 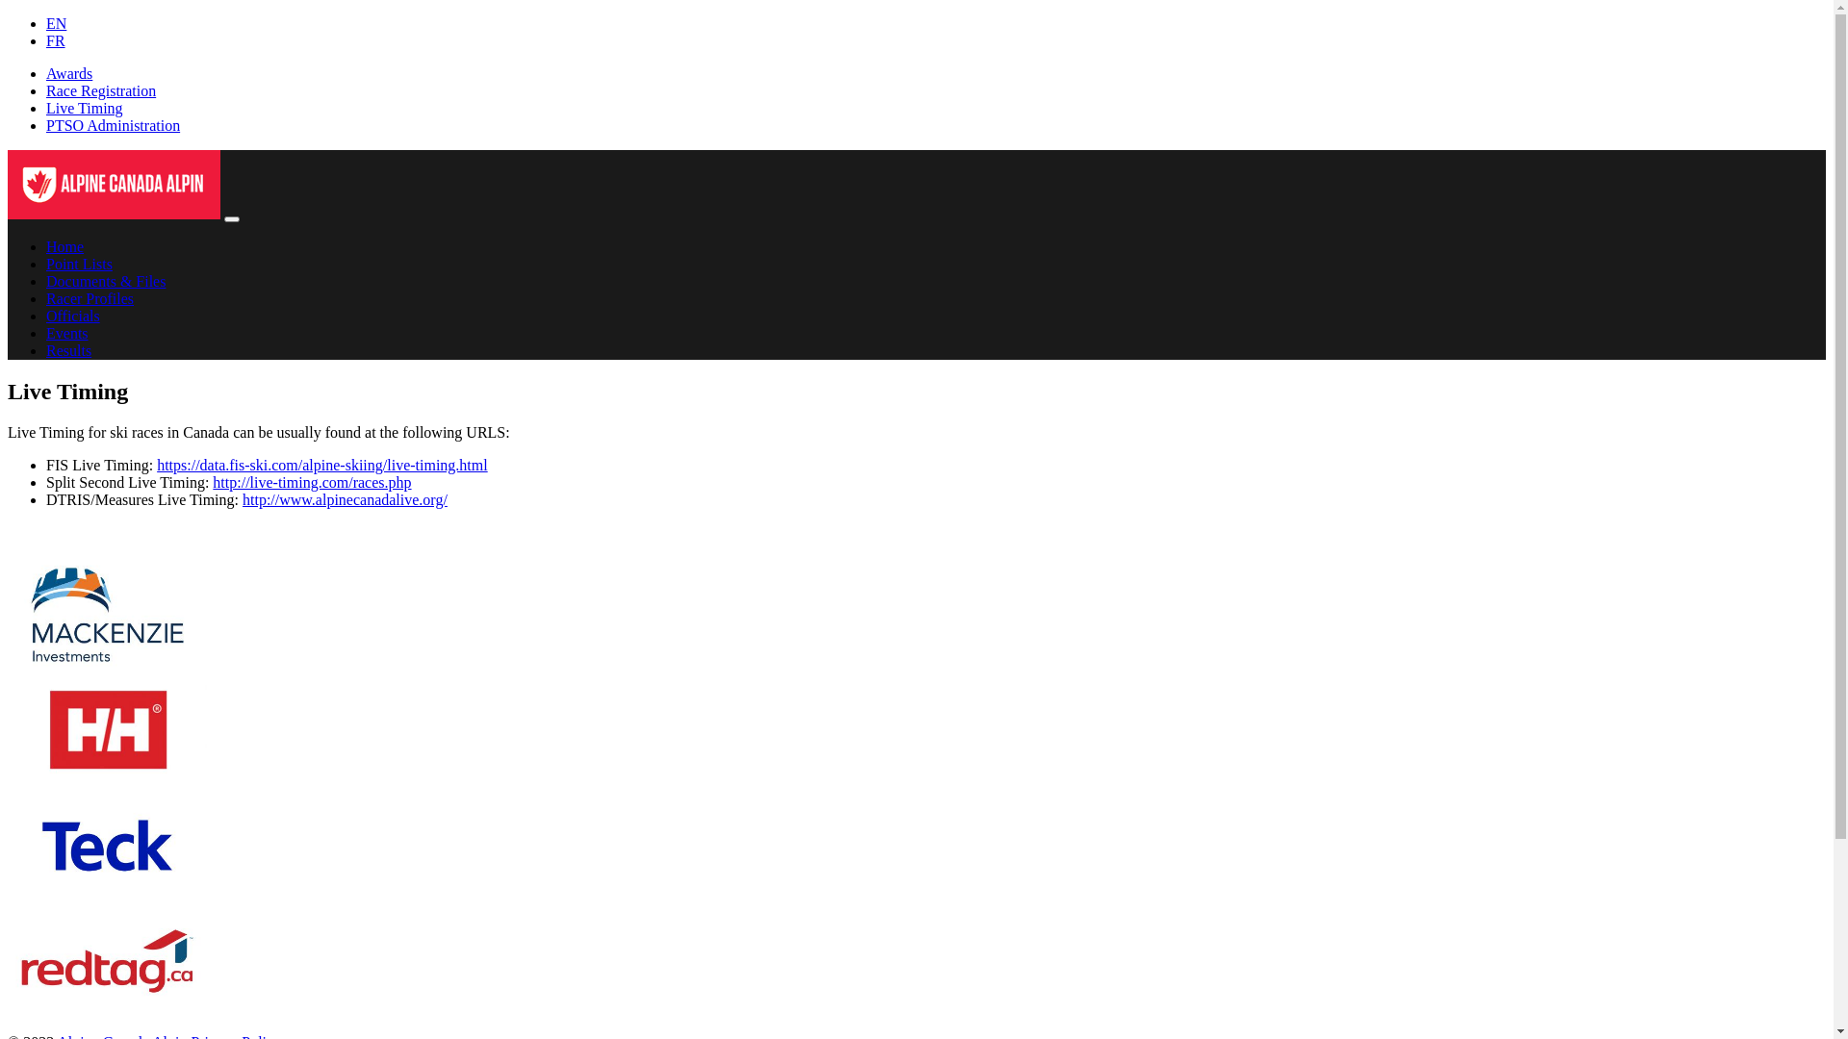 What do you see at coordinates (69, 350) in the screenshot?
I see `Results` at bounding box center [69, 350].